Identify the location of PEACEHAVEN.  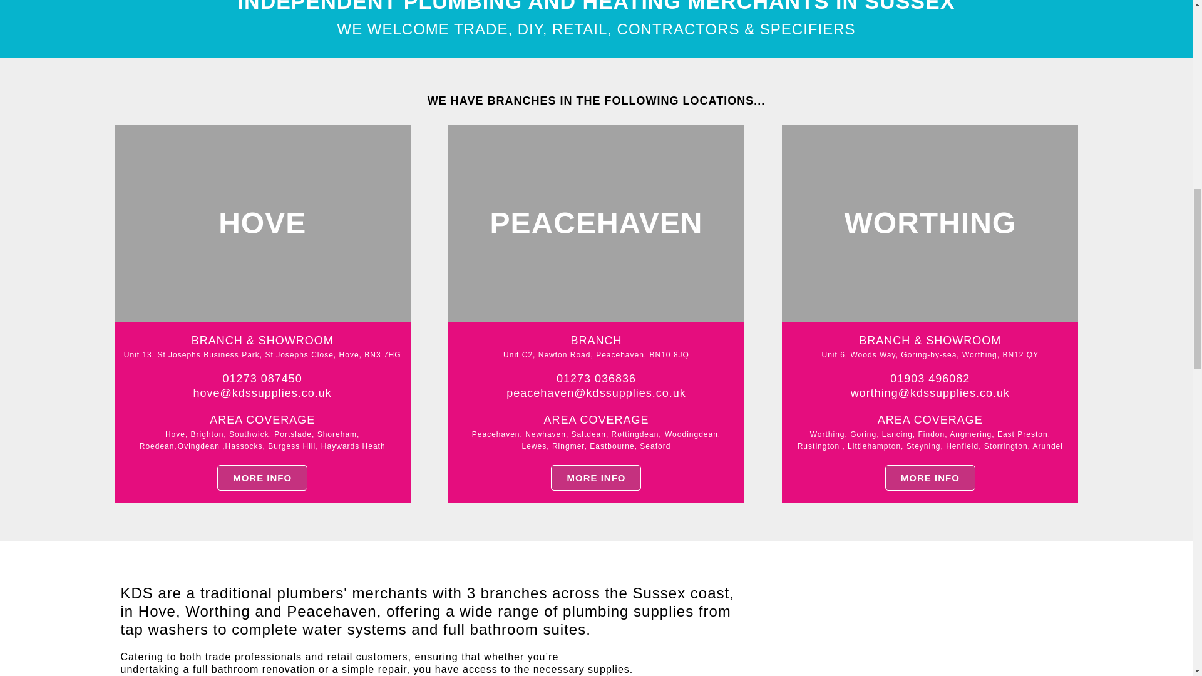
(596, 223).